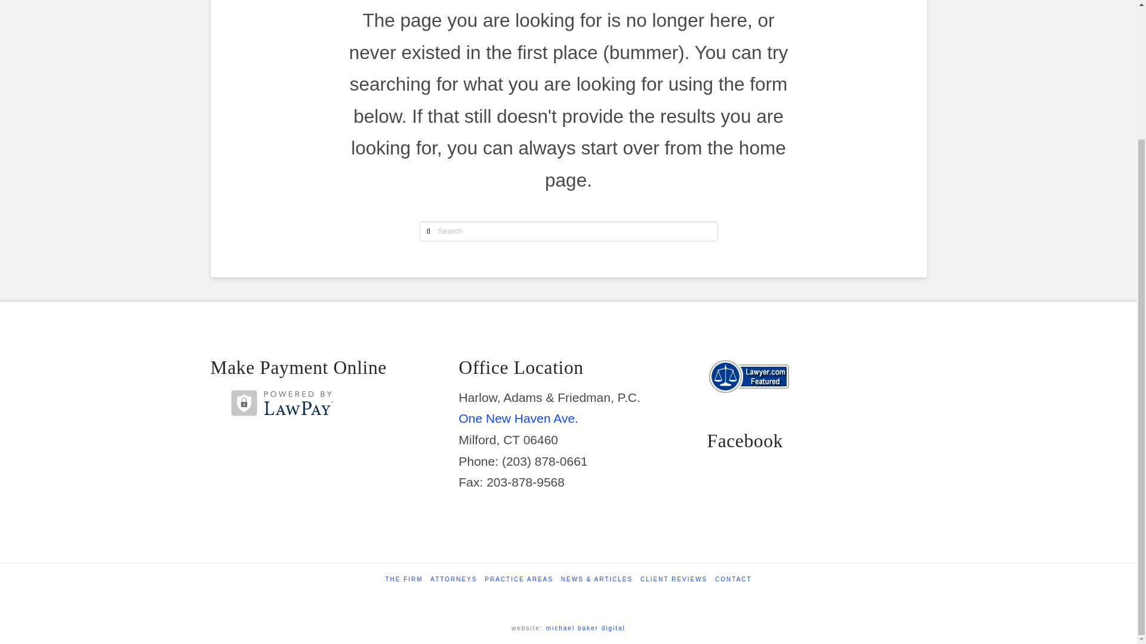 This screenshot has width=1146, height=644. Describe the element at coordinates (519, 580) in the screenshot. I see `PRACTICE AREAS` at that location.